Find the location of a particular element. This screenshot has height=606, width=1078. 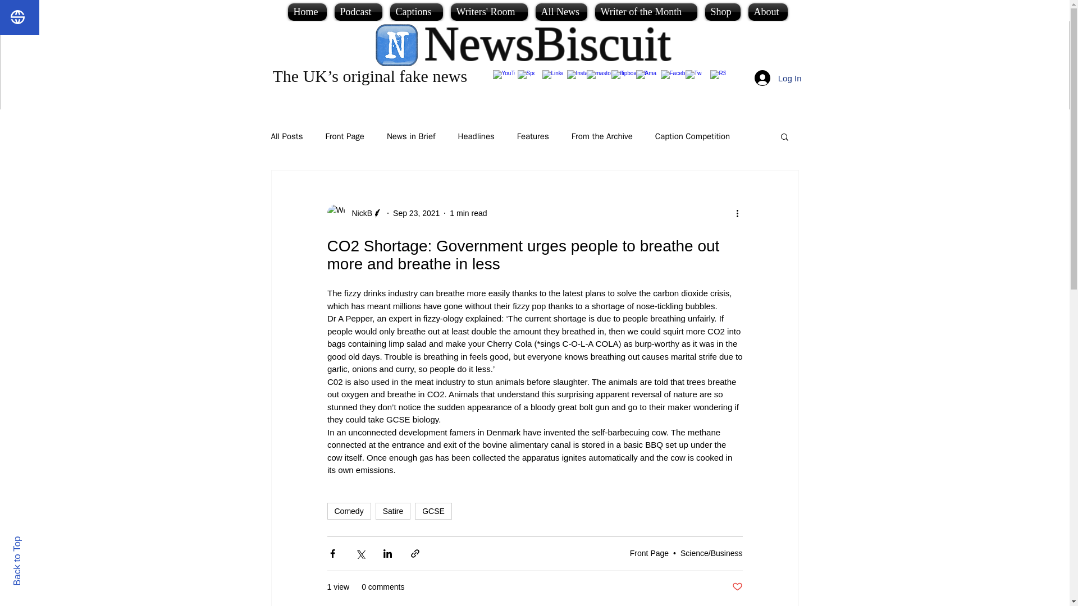

Captions is located at coordinates (417, 12).